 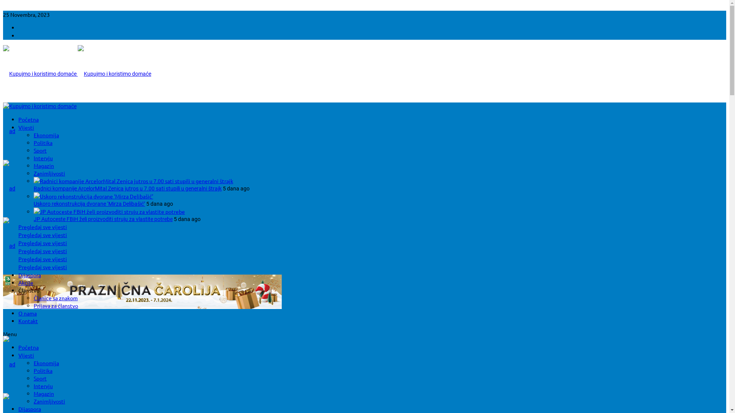 I want to click on Pregledaj sve vijesti, so click(x=43, y=227).